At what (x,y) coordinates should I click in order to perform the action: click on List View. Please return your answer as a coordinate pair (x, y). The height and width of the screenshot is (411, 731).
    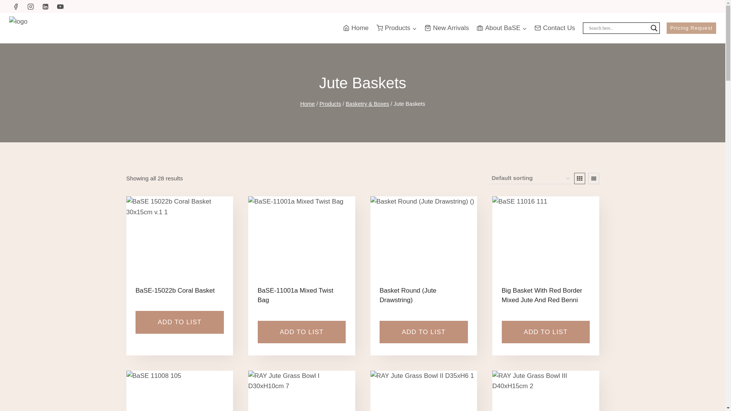
    Looking at the image, I should click on (593, 178).